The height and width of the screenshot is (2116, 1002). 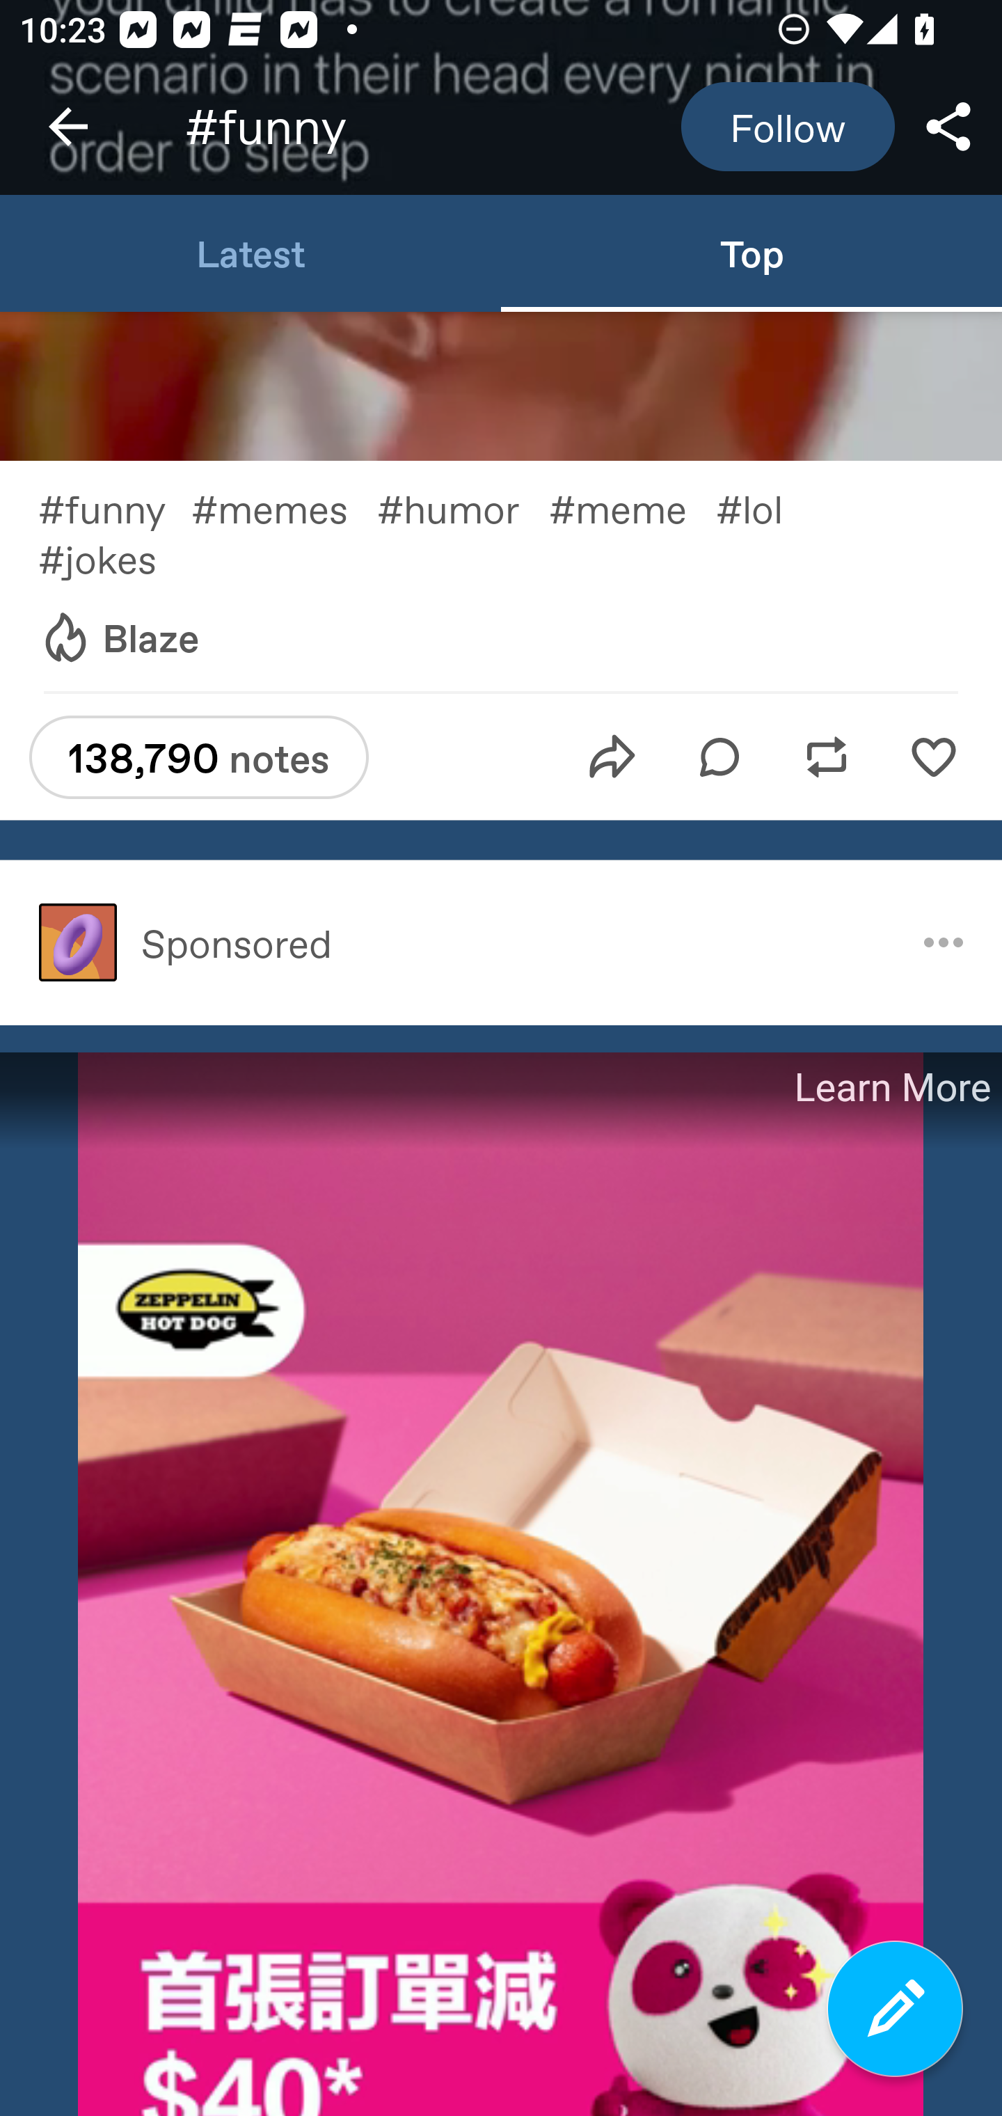 I want to click on Learn More, so click(x=891, y=1087).